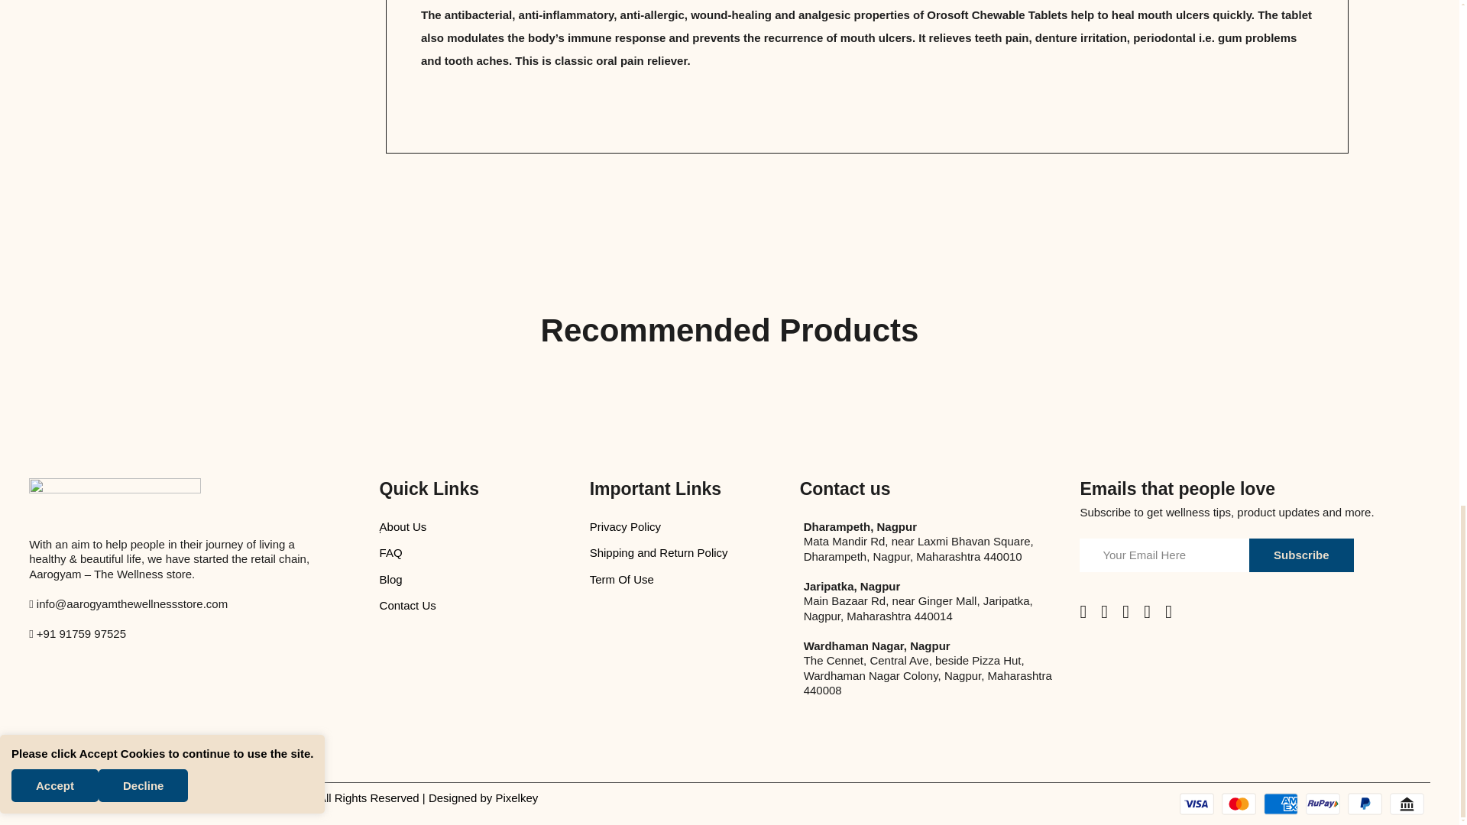  I want to click on American Express, so click(1281, 804).